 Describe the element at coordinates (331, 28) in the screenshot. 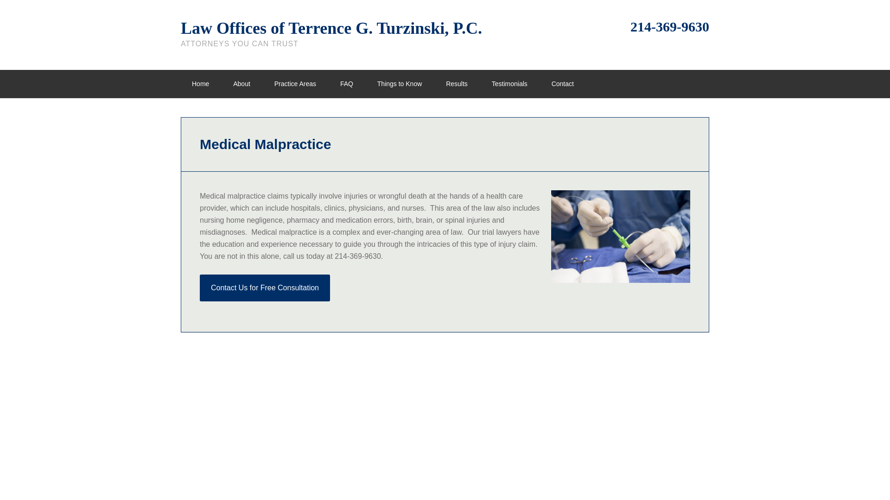

I see `Law Offices of Terrence G. Turzinski, P.C.` at that location.